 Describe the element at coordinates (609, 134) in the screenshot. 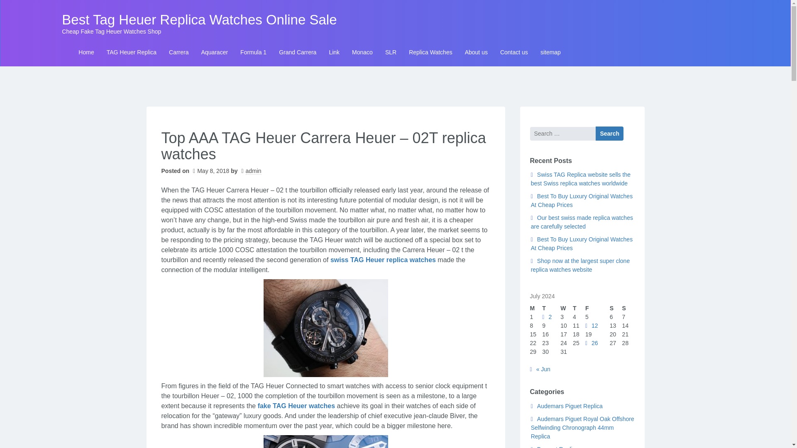

I see `Search` at that location.